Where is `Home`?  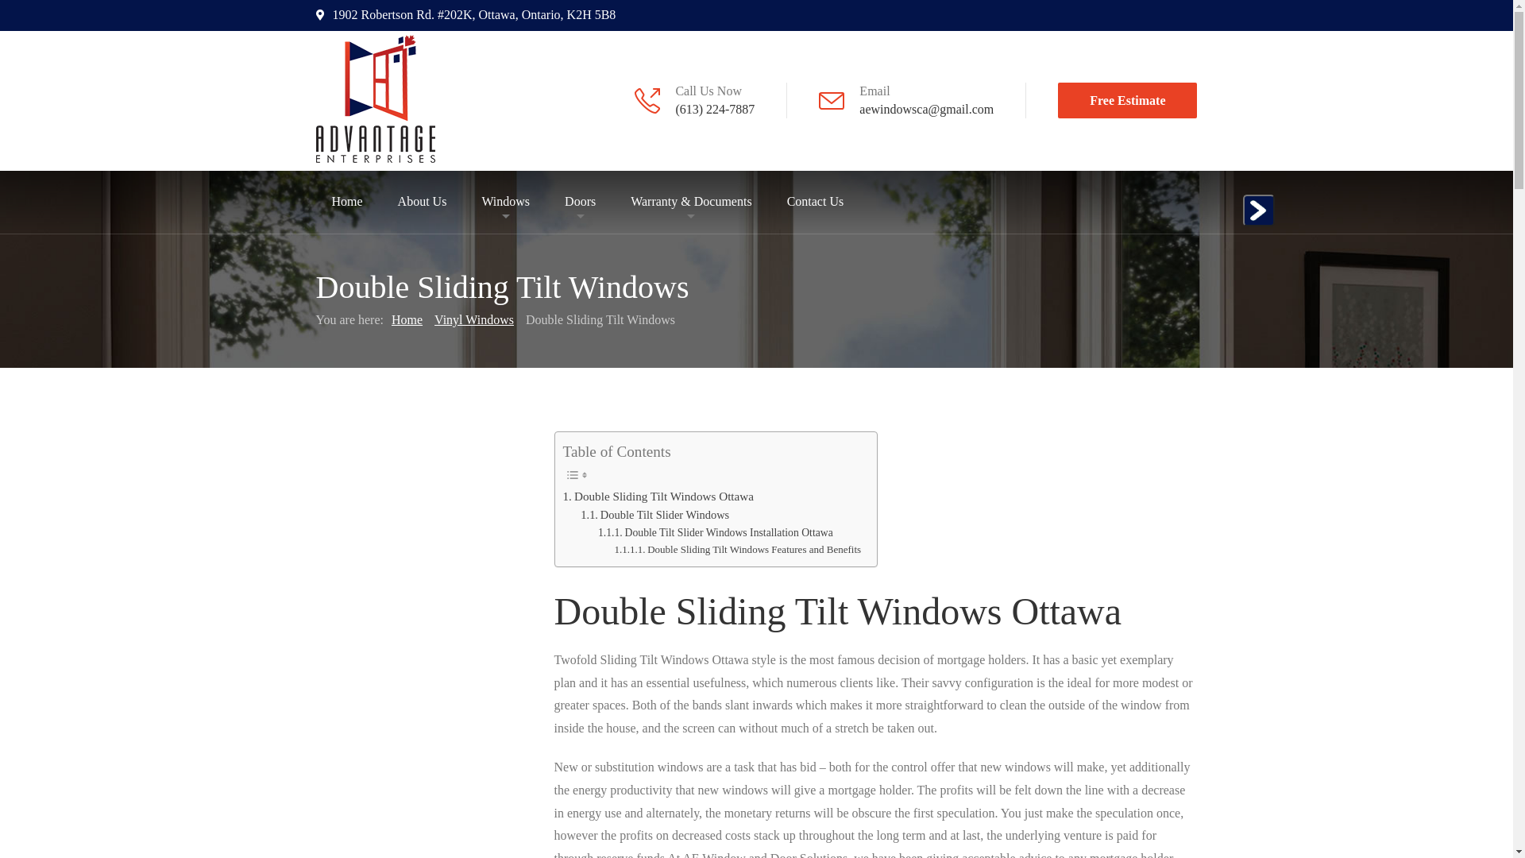 Home is located at coordinates (348, 202).